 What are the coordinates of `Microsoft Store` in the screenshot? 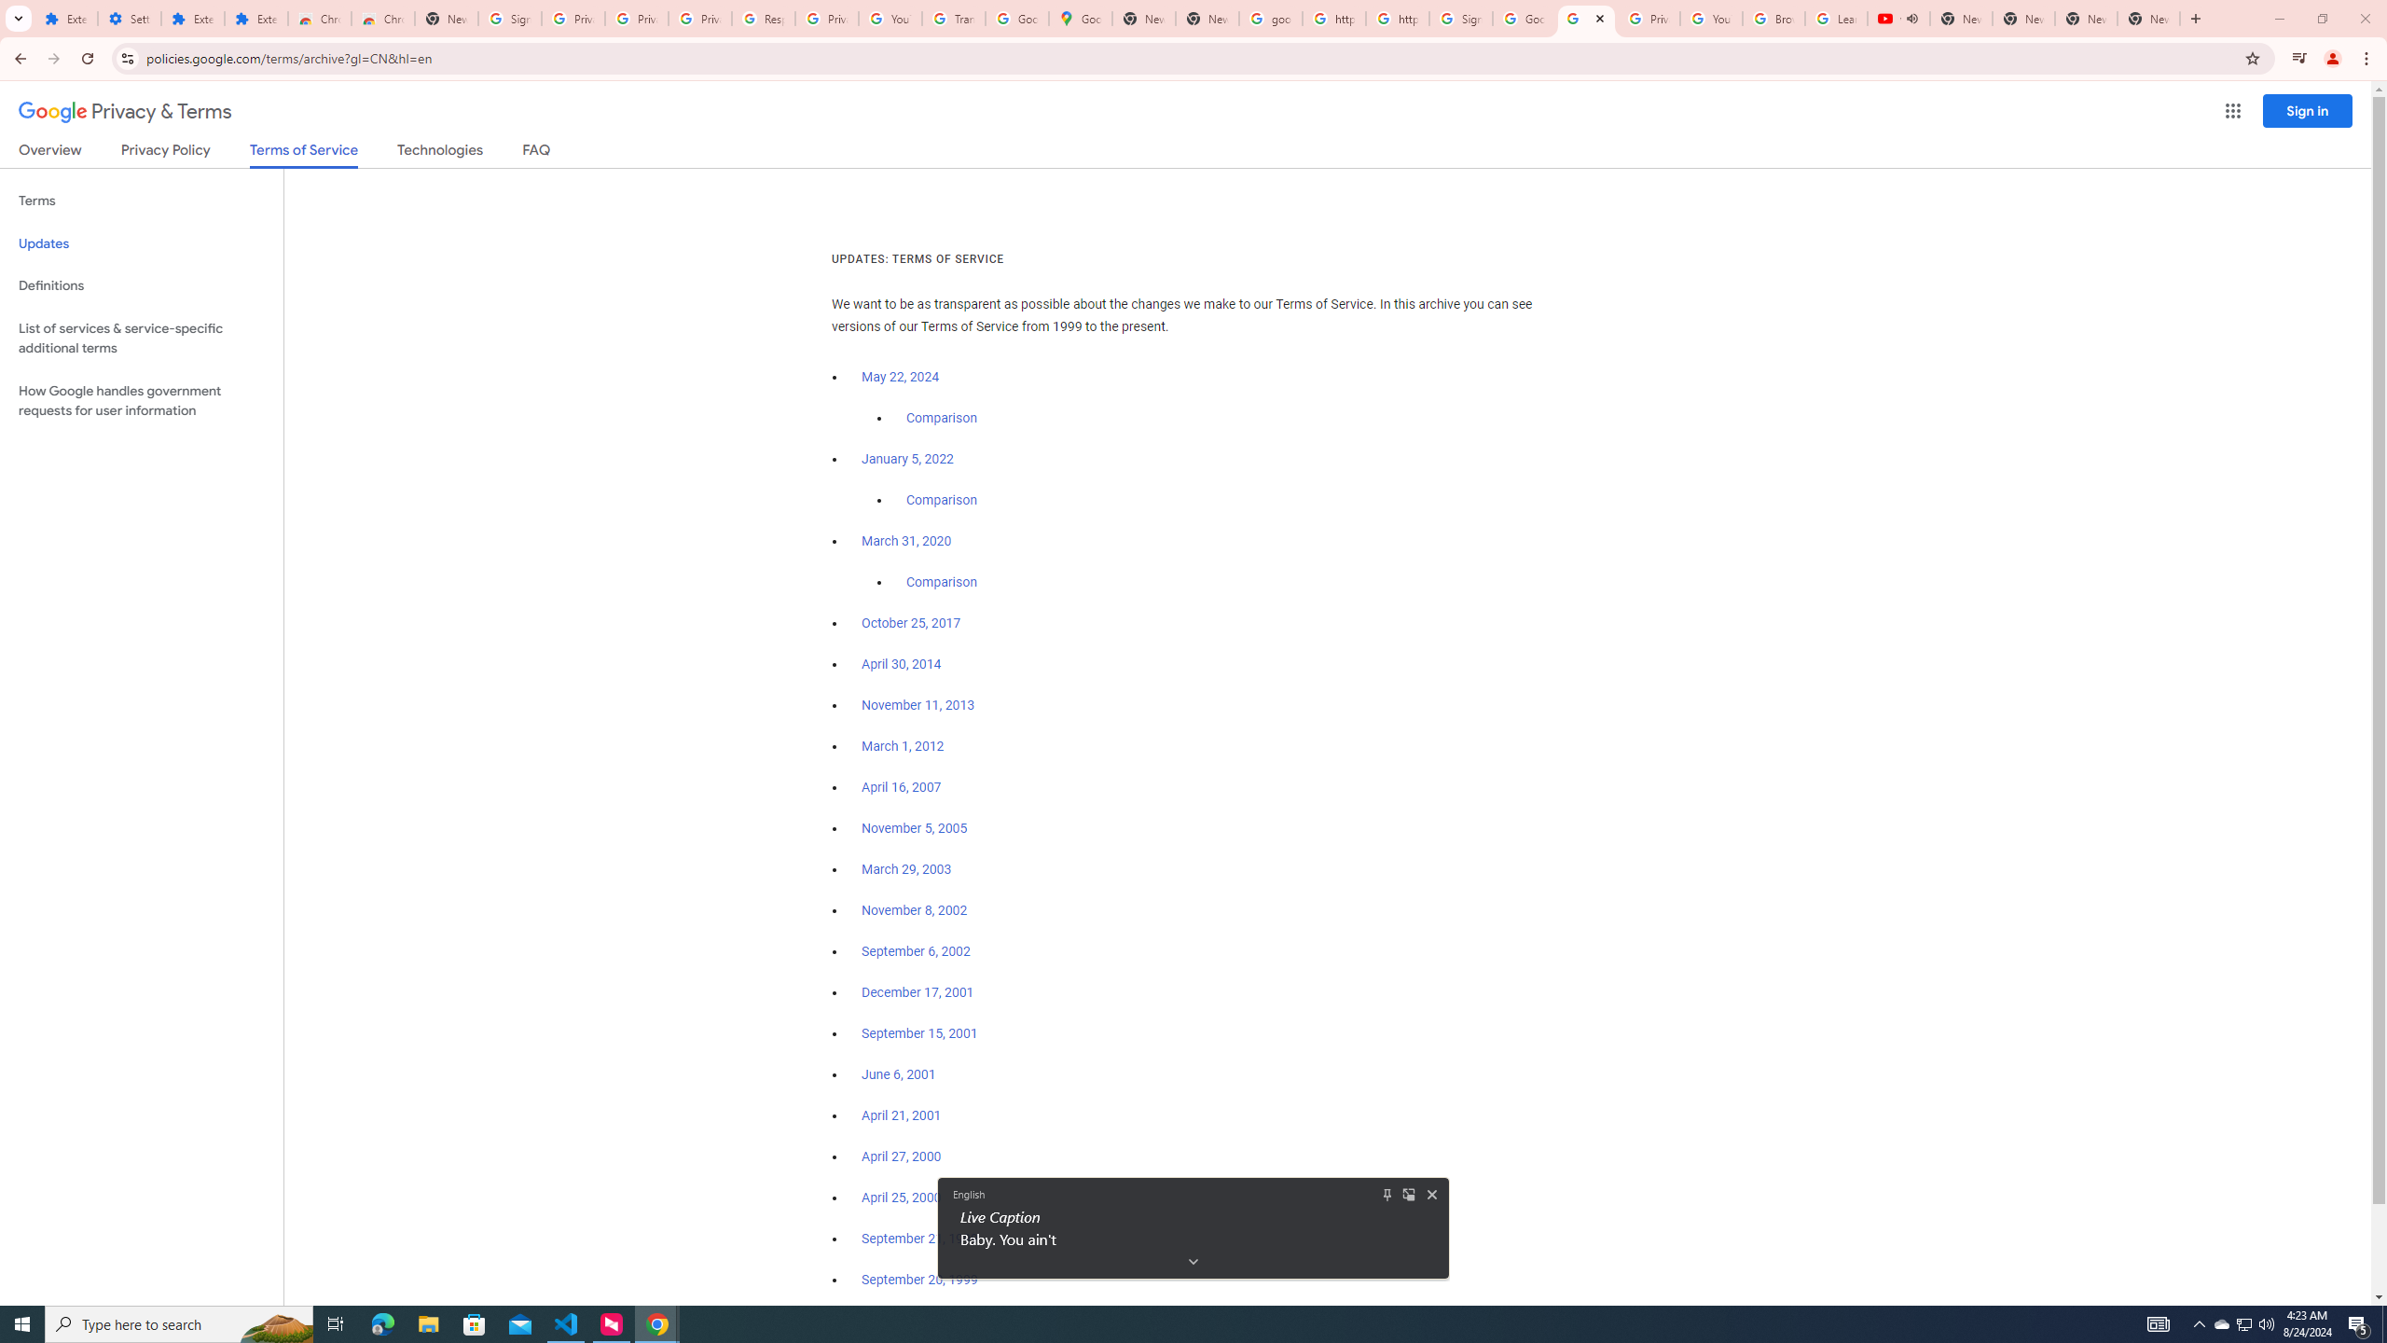 It's located at (475, 1324).